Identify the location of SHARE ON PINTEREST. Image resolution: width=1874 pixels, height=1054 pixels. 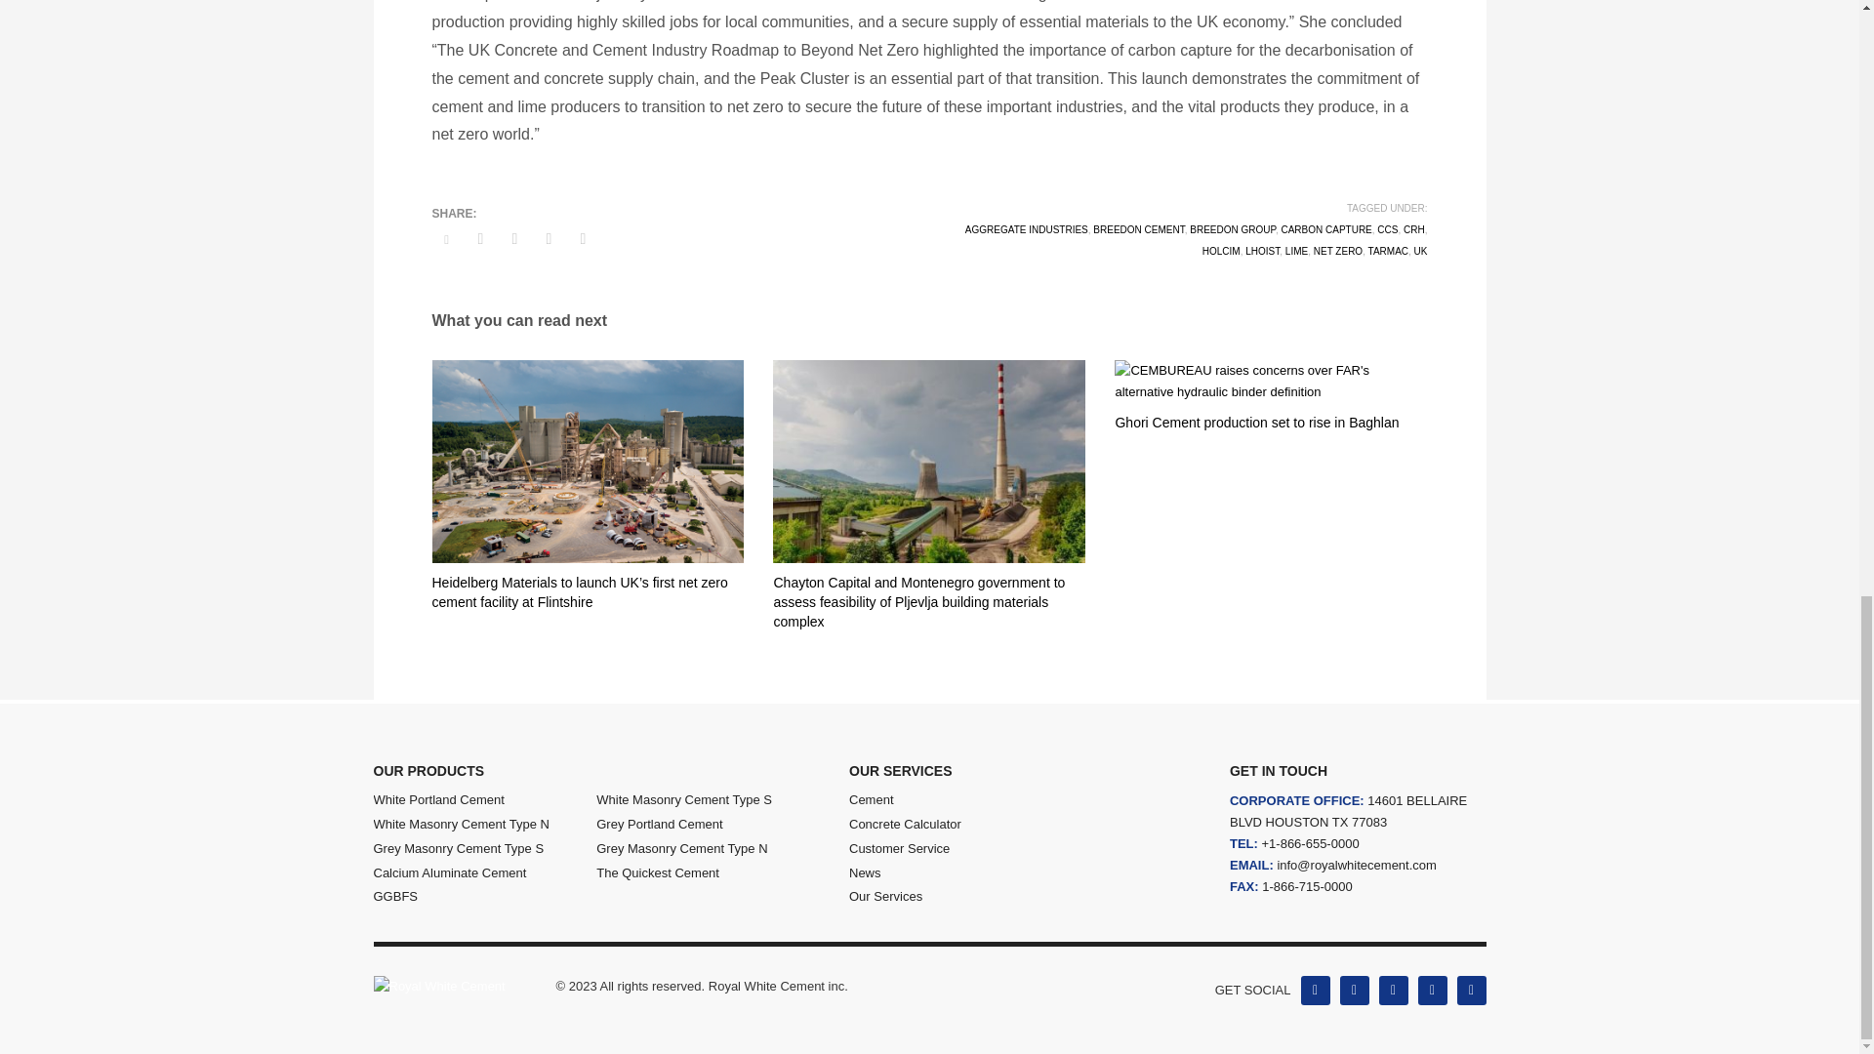
(549, 239).